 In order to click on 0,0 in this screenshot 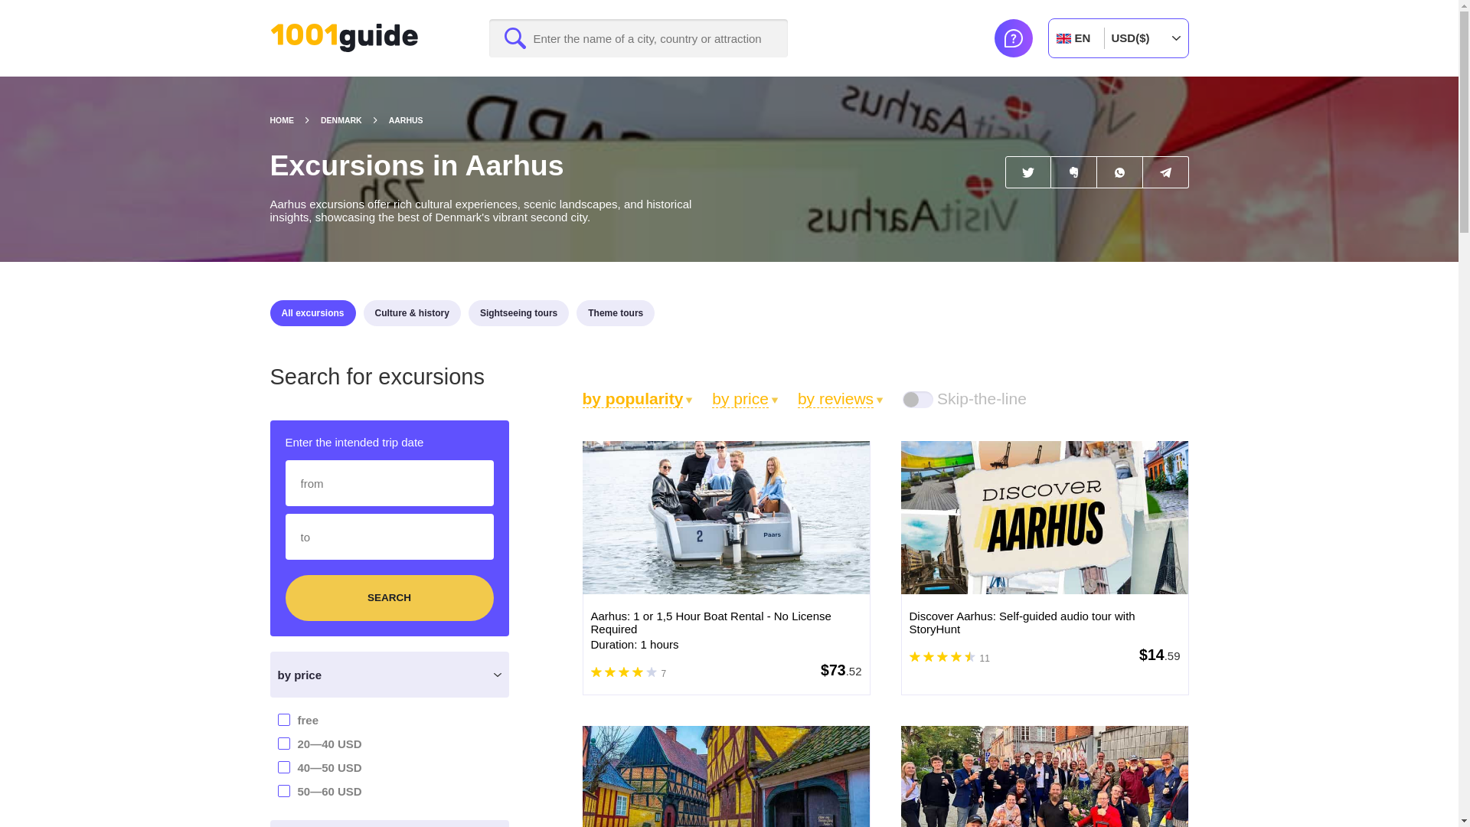, I will do `click(207, 718)`.